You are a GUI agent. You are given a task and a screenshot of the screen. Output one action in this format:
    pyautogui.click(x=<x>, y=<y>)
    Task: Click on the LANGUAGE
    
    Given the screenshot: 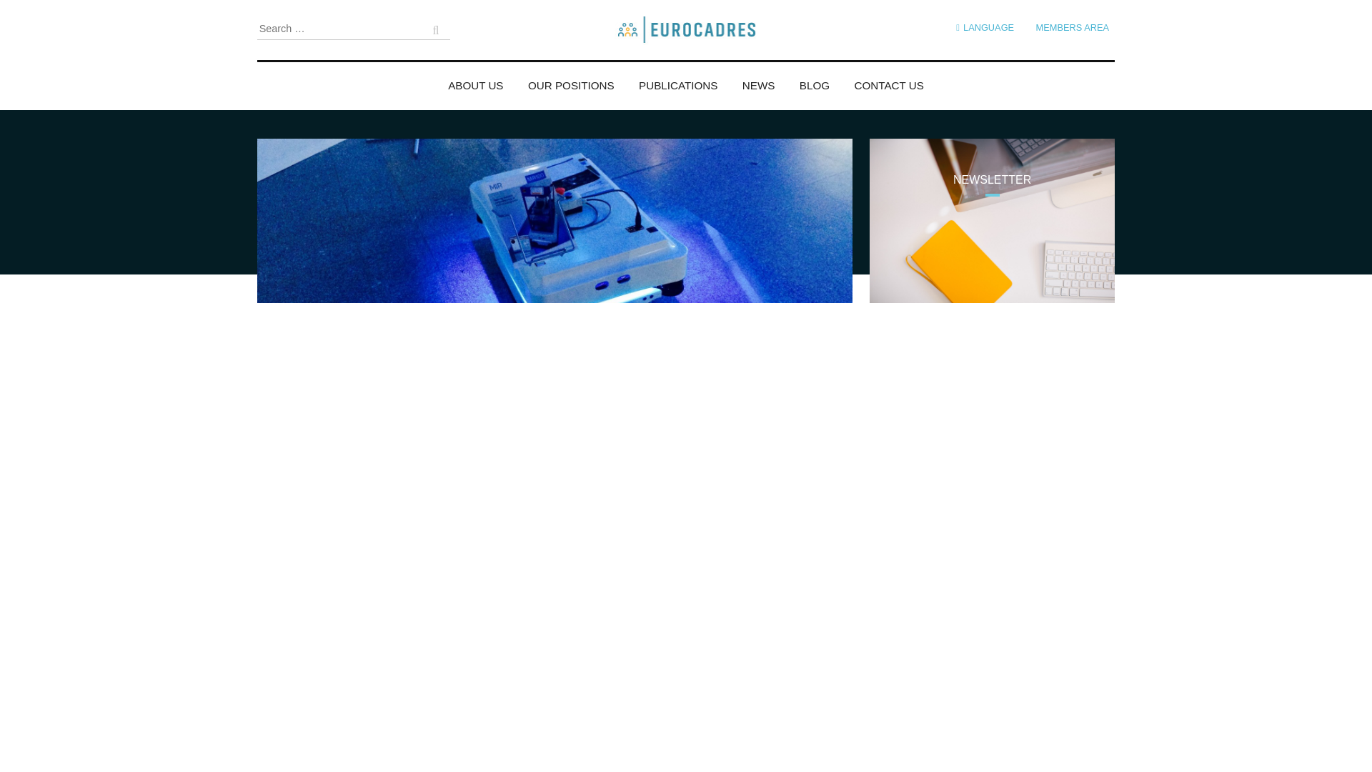 What is the action you would take?
    pyautogui.click(x=985, y=27)
    